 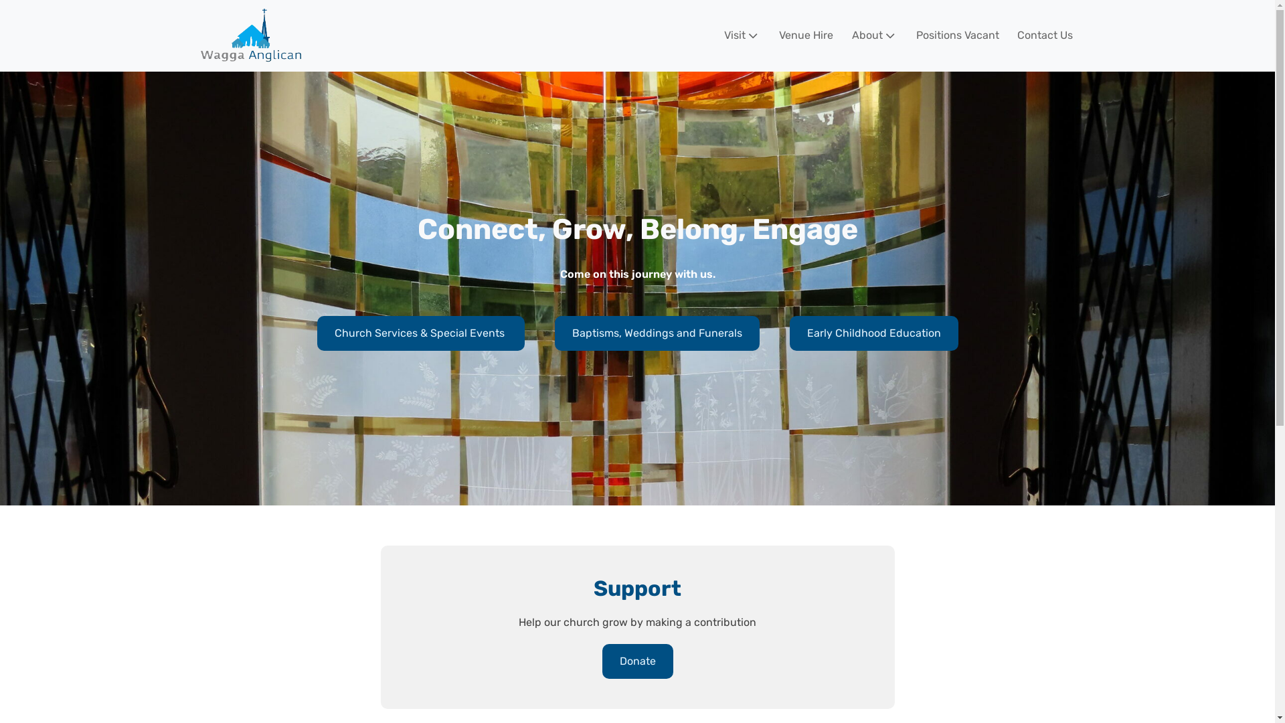 I want to click on Church Services & Special Events , so click(x=421, y=333).